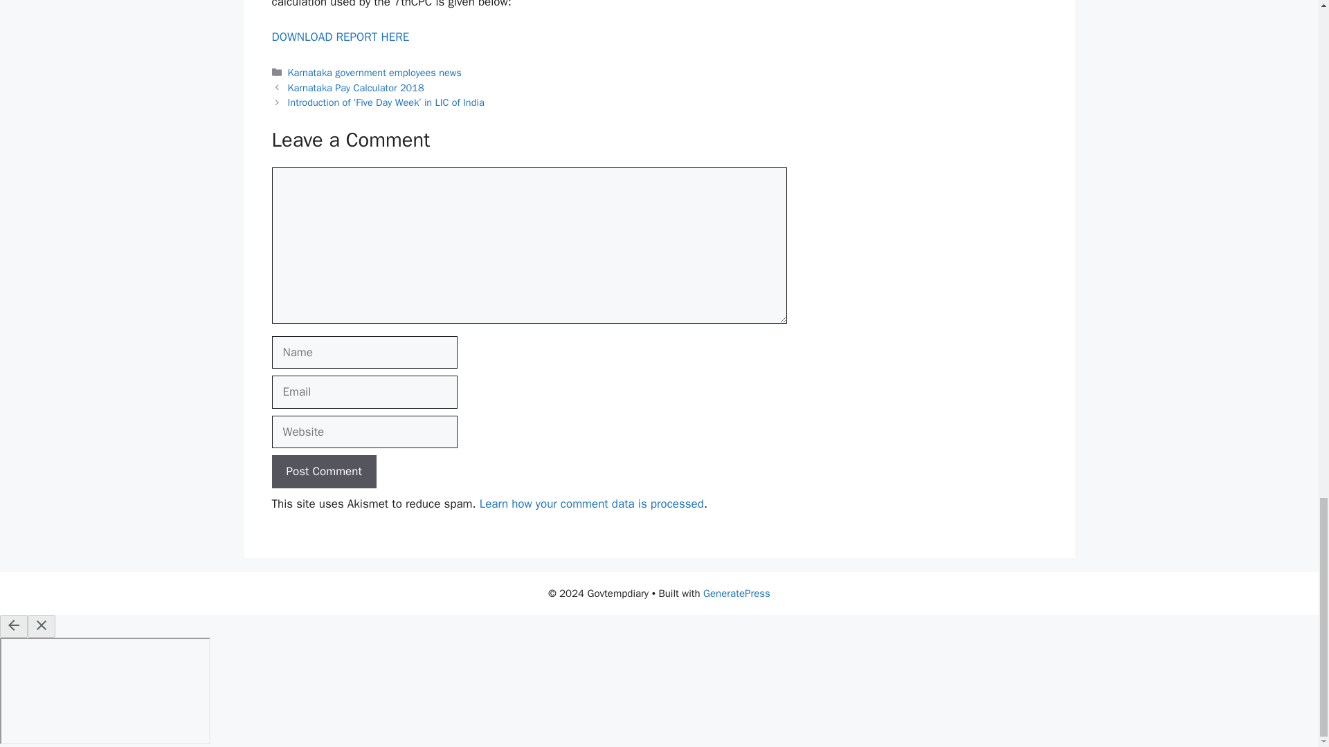  What do you see at coordinates (529, 23) in the screenshot?
I see `Page 202` at bounding box center [529, 23].